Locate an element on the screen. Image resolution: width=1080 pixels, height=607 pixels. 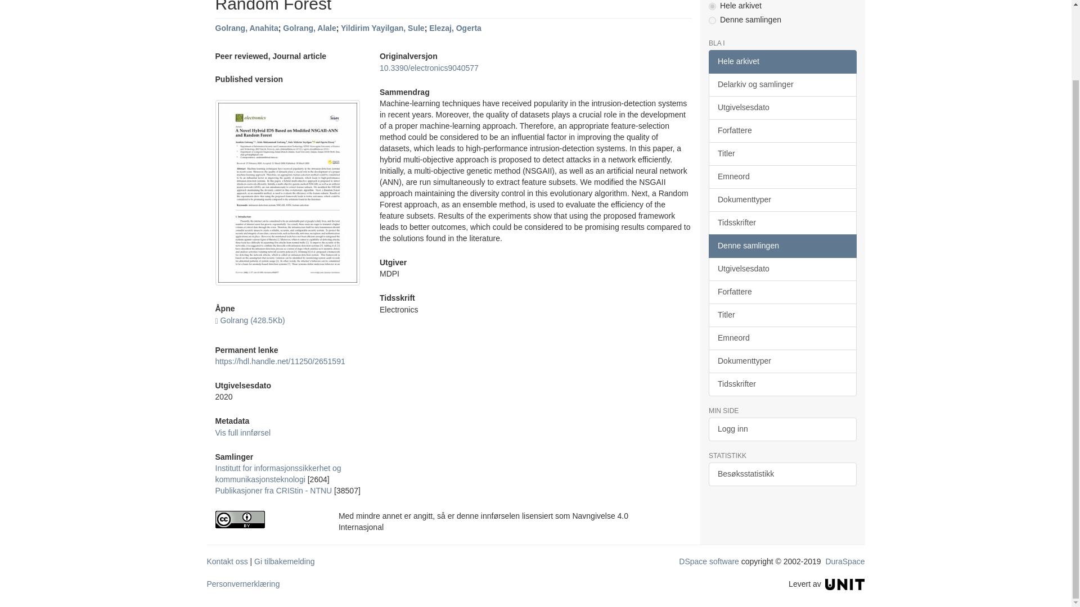
Hele arkivet is located at coordinates (782, 61).